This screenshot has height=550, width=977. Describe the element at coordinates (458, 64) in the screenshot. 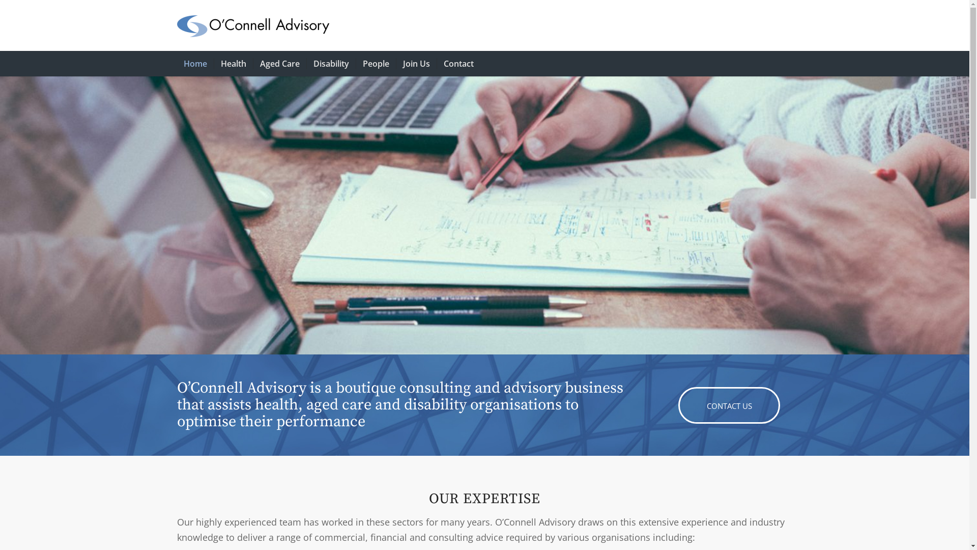

I see `Contact` at that location.